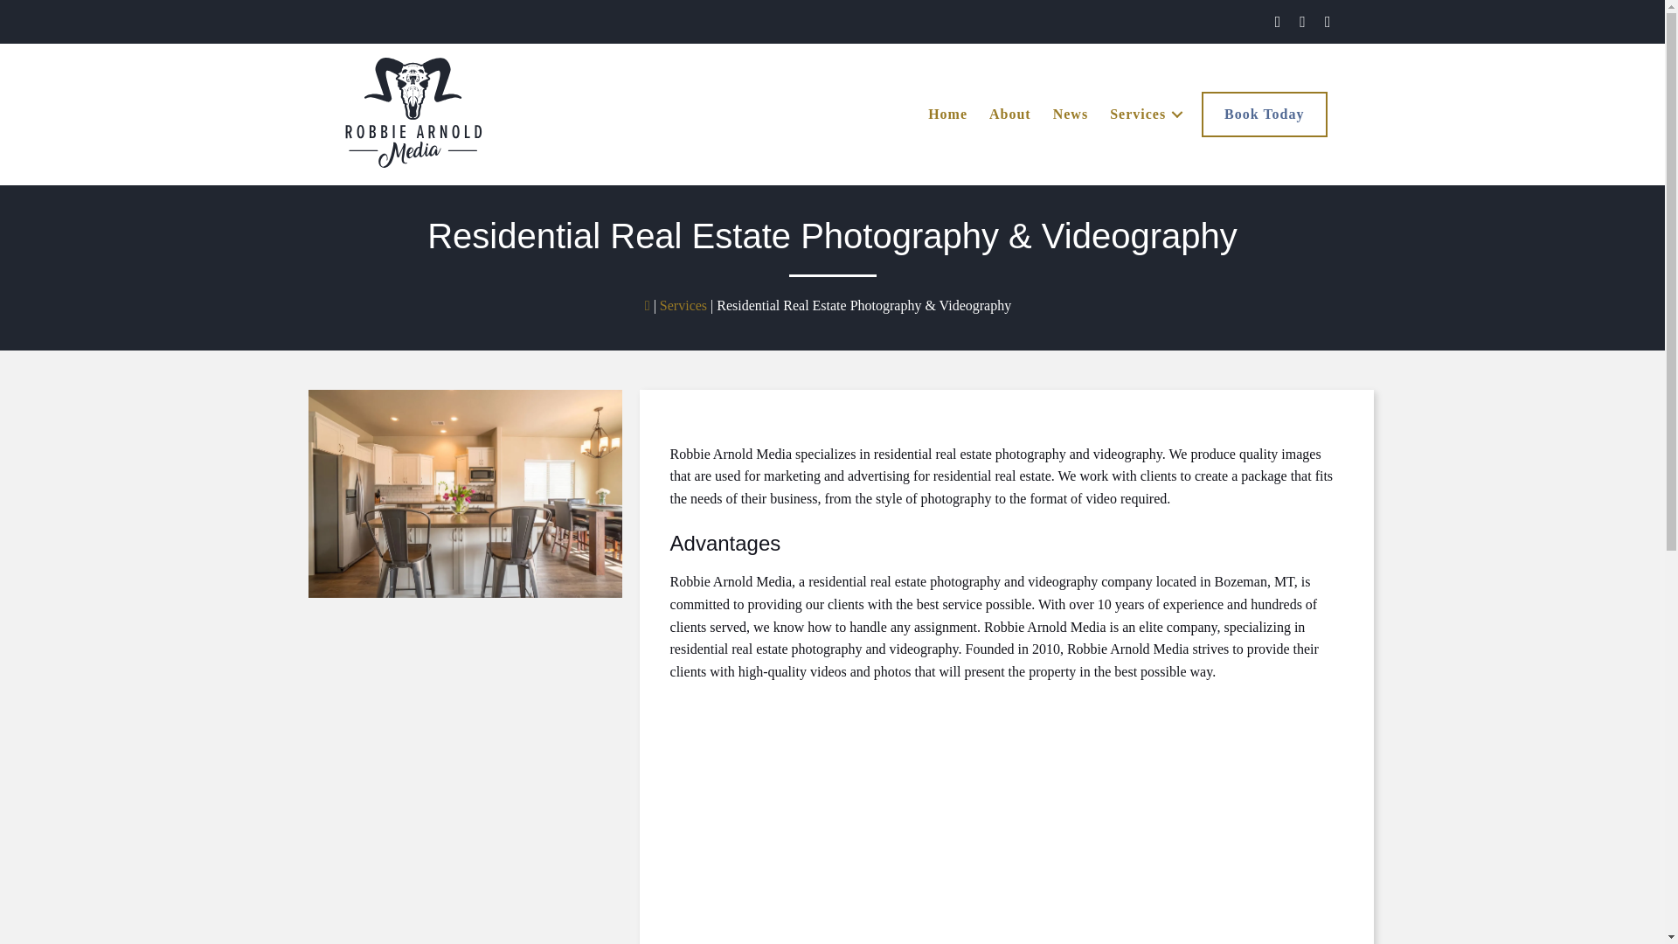 The width and height of the screenshot is (1678, 944). I want to click on Book Today, so click(1264, 114).